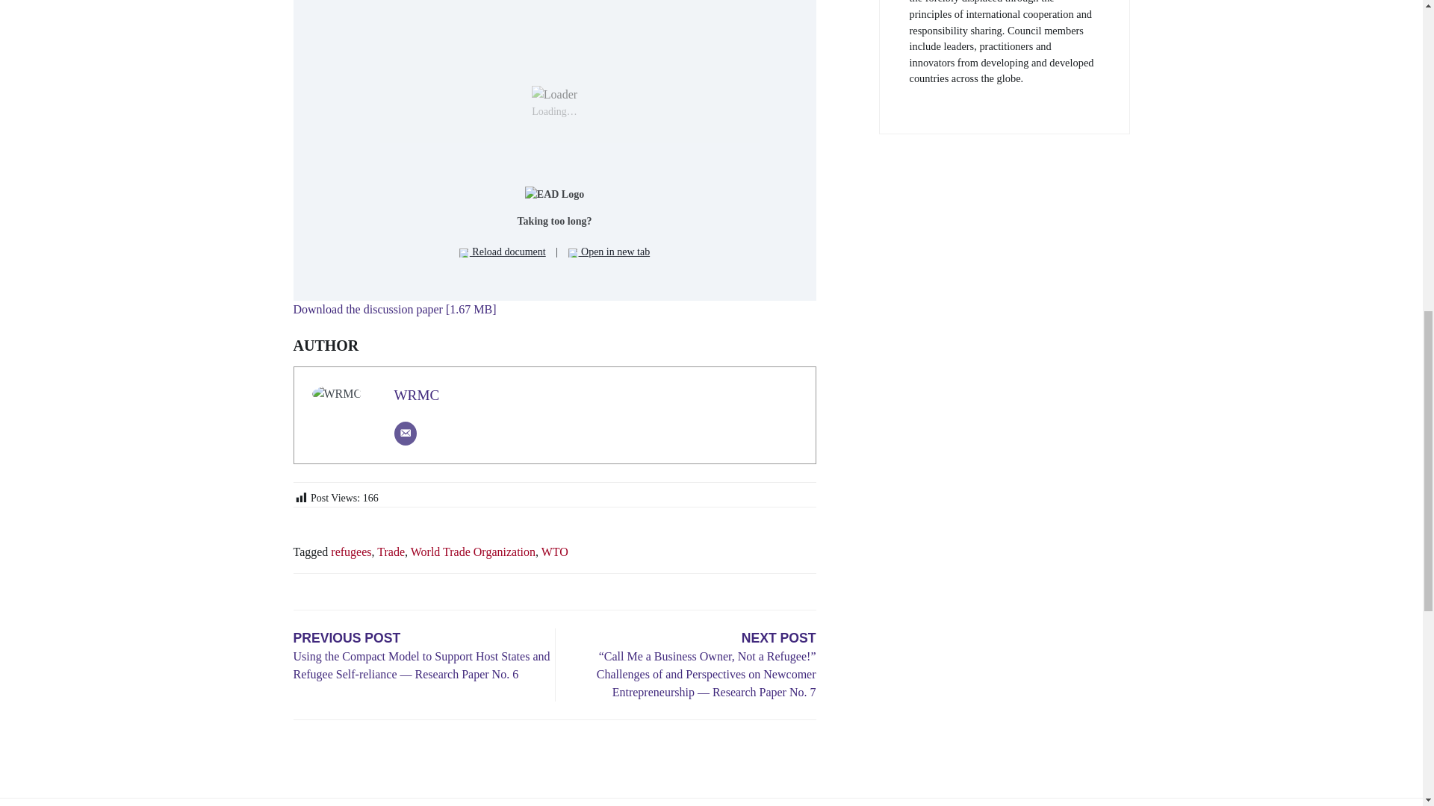 This screenshot has width=1434, height=806. Describe the element at coordinates (472, 552) in the screenshot. I see `World Trade Organization` at that location.